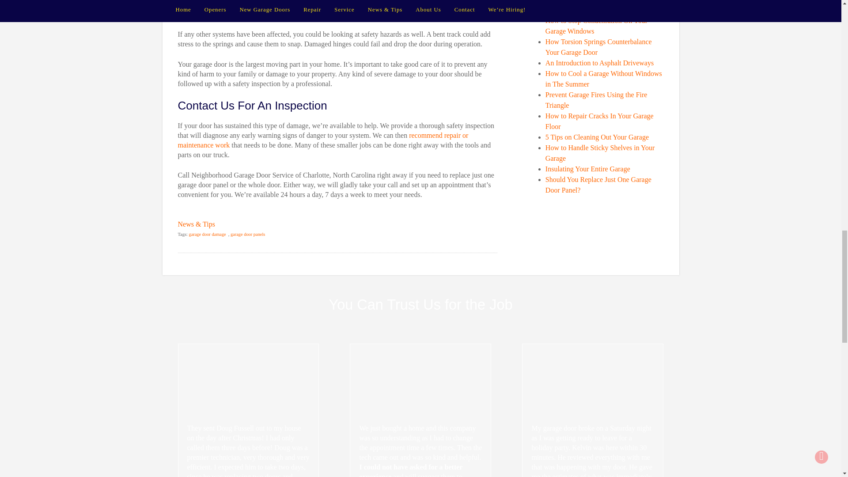 Image resolution: width=848 pixels, height=477 pixels. Describe the element at coordinates (597, 137) in the screenshot. I see `5 Tips on Cleaning Out Your Garage` at that location.